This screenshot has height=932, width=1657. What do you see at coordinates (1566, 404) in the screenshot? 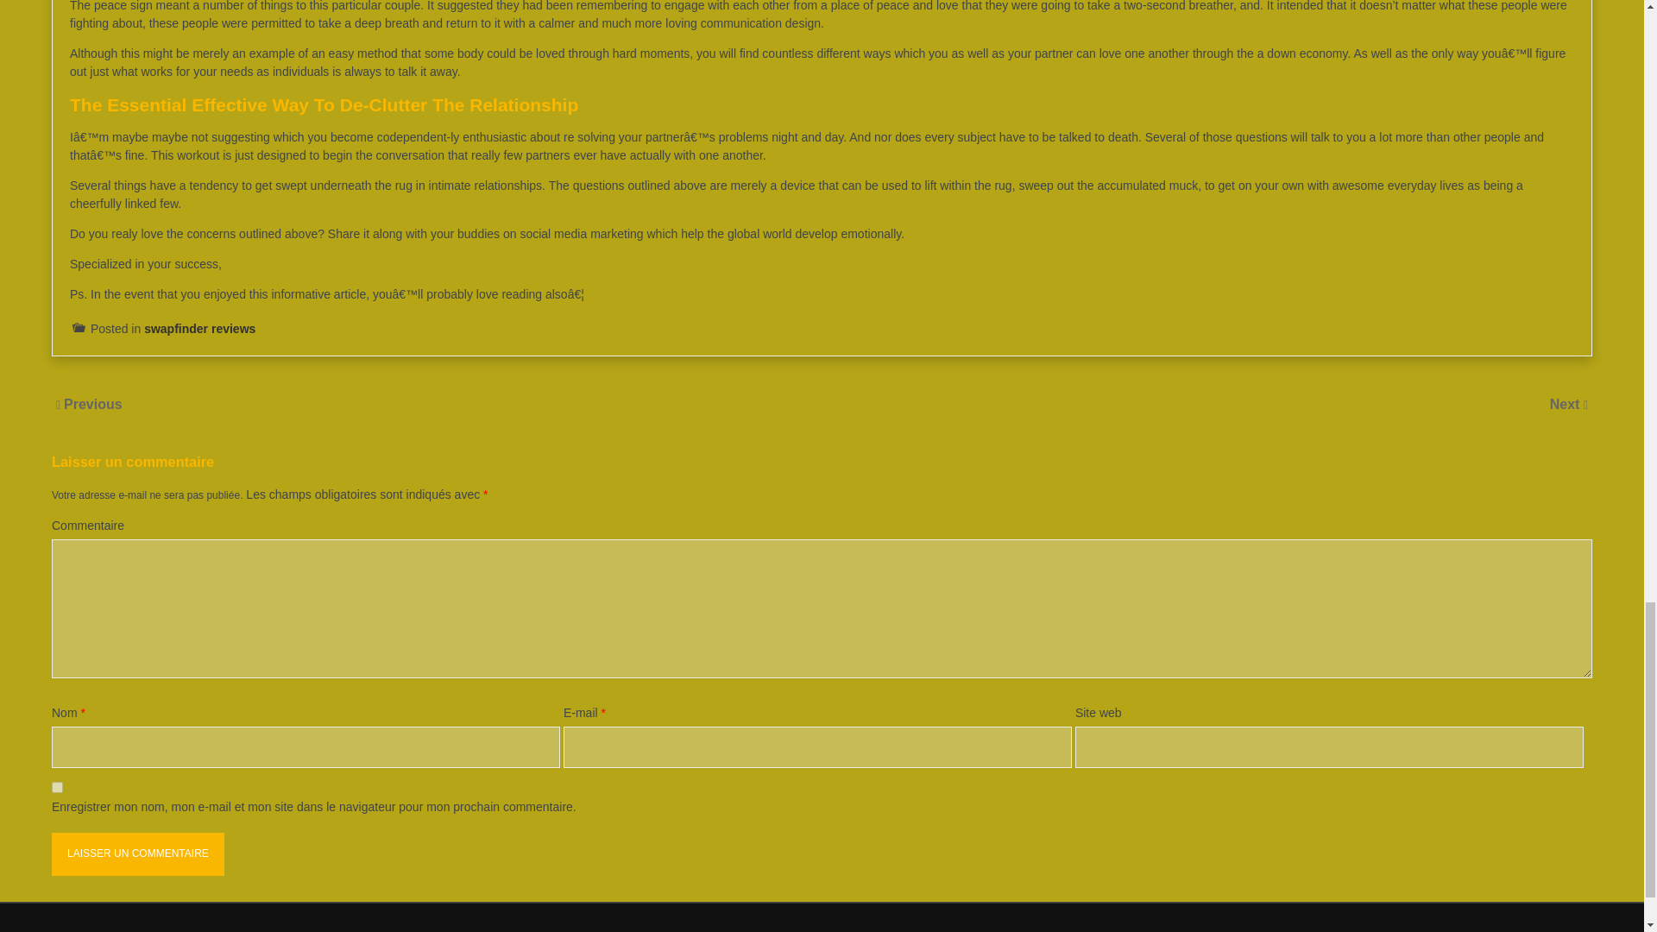
I see `Next` at bounding box center [1566, 404].